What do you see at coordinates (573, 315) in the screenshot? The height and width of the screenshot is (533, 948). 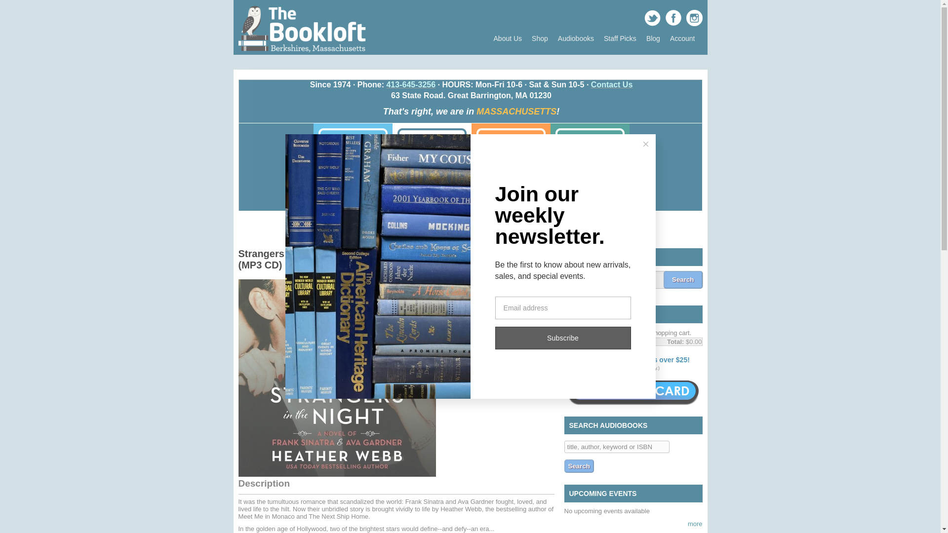 I see `View your shopping cart.` at bounding box center [573, 315].